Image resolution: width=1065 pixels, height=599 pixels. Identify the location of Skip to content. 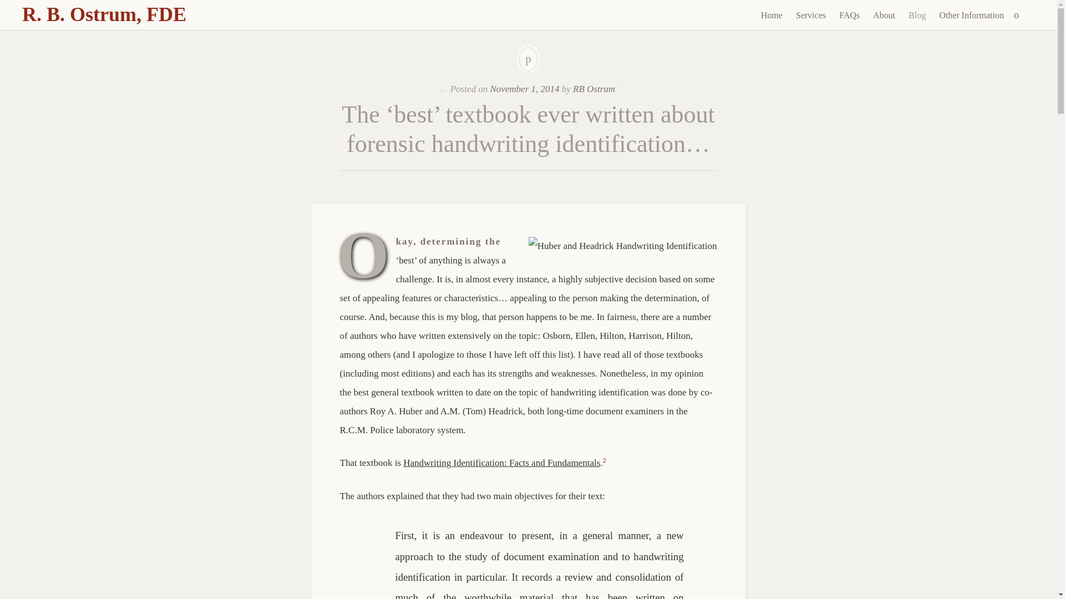
(763, 33).